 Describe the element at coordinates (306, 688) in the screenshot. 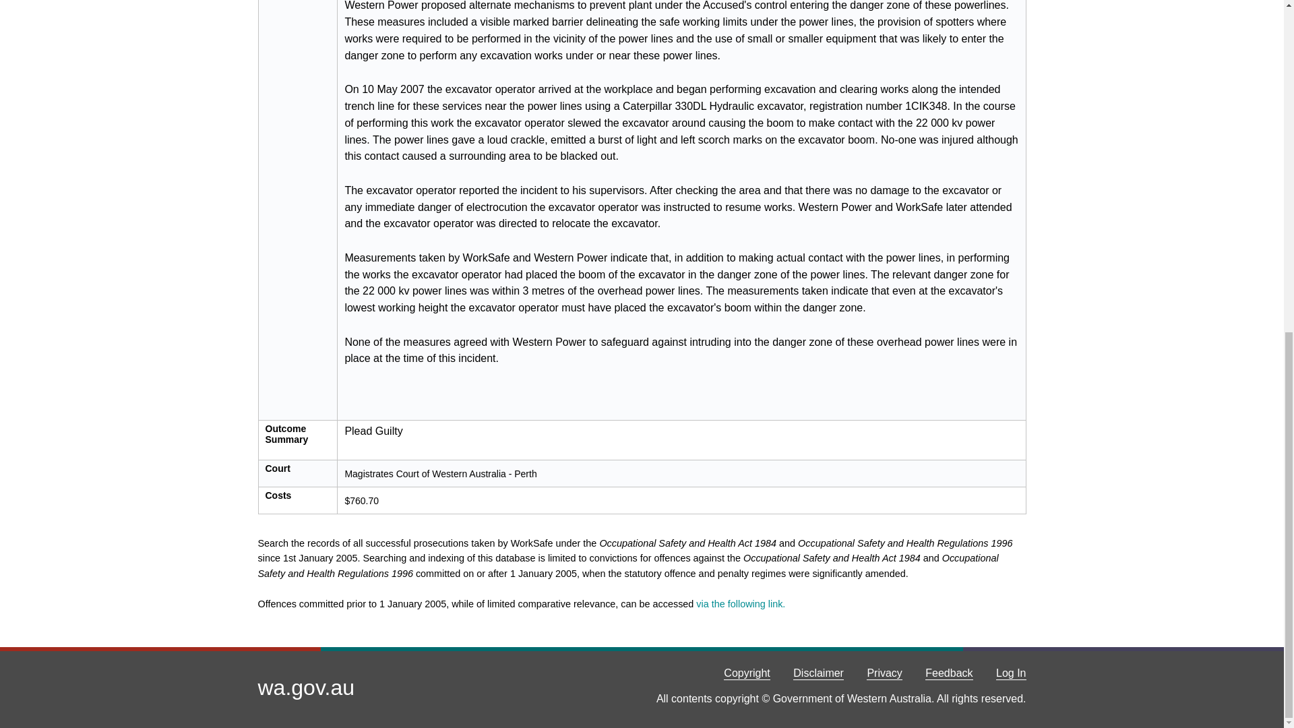

I see `wa.gov.au` at that location.